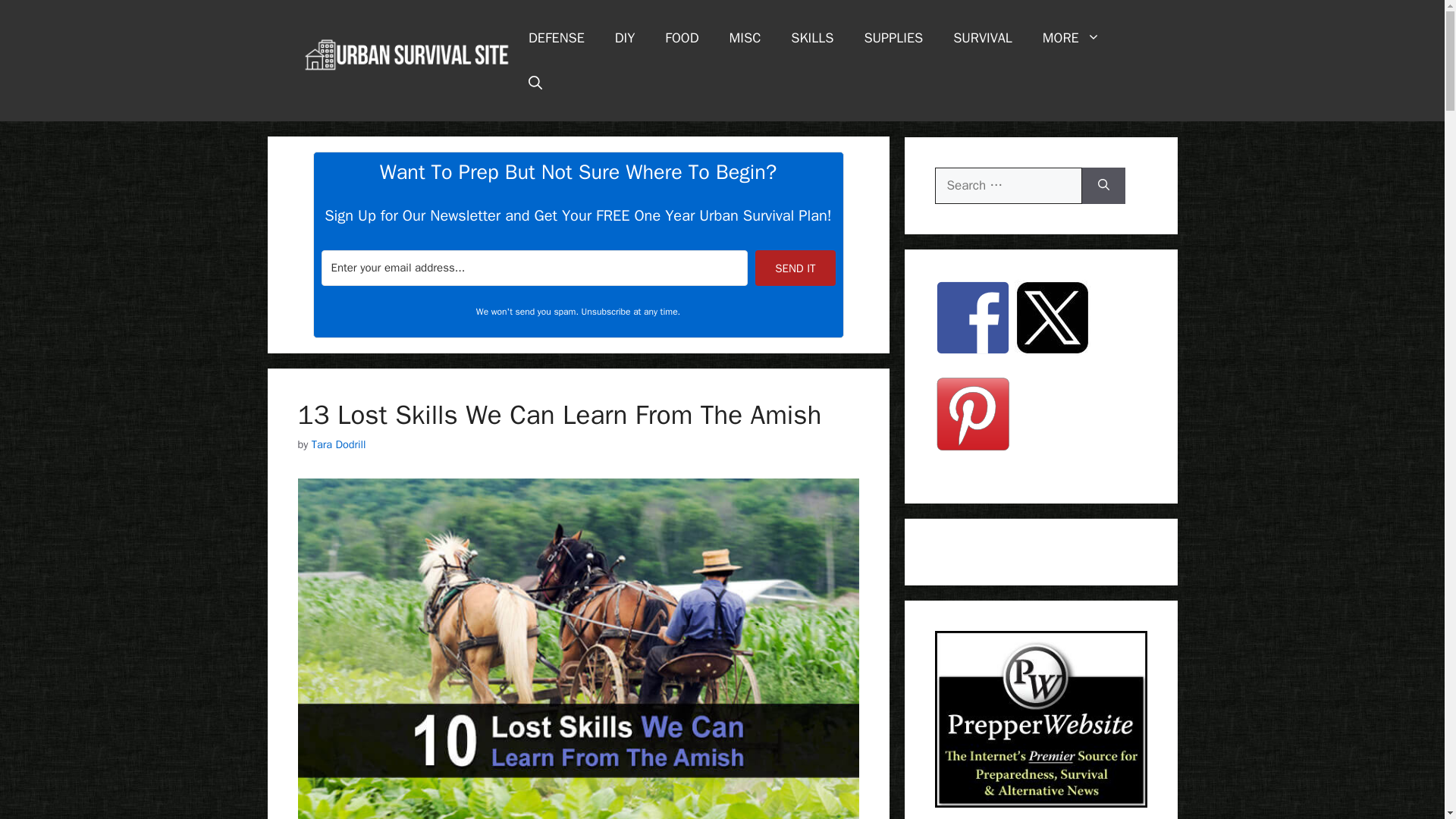 This screenshot has height=819, width=1456. I want to click on MISC, so click(745, 38).